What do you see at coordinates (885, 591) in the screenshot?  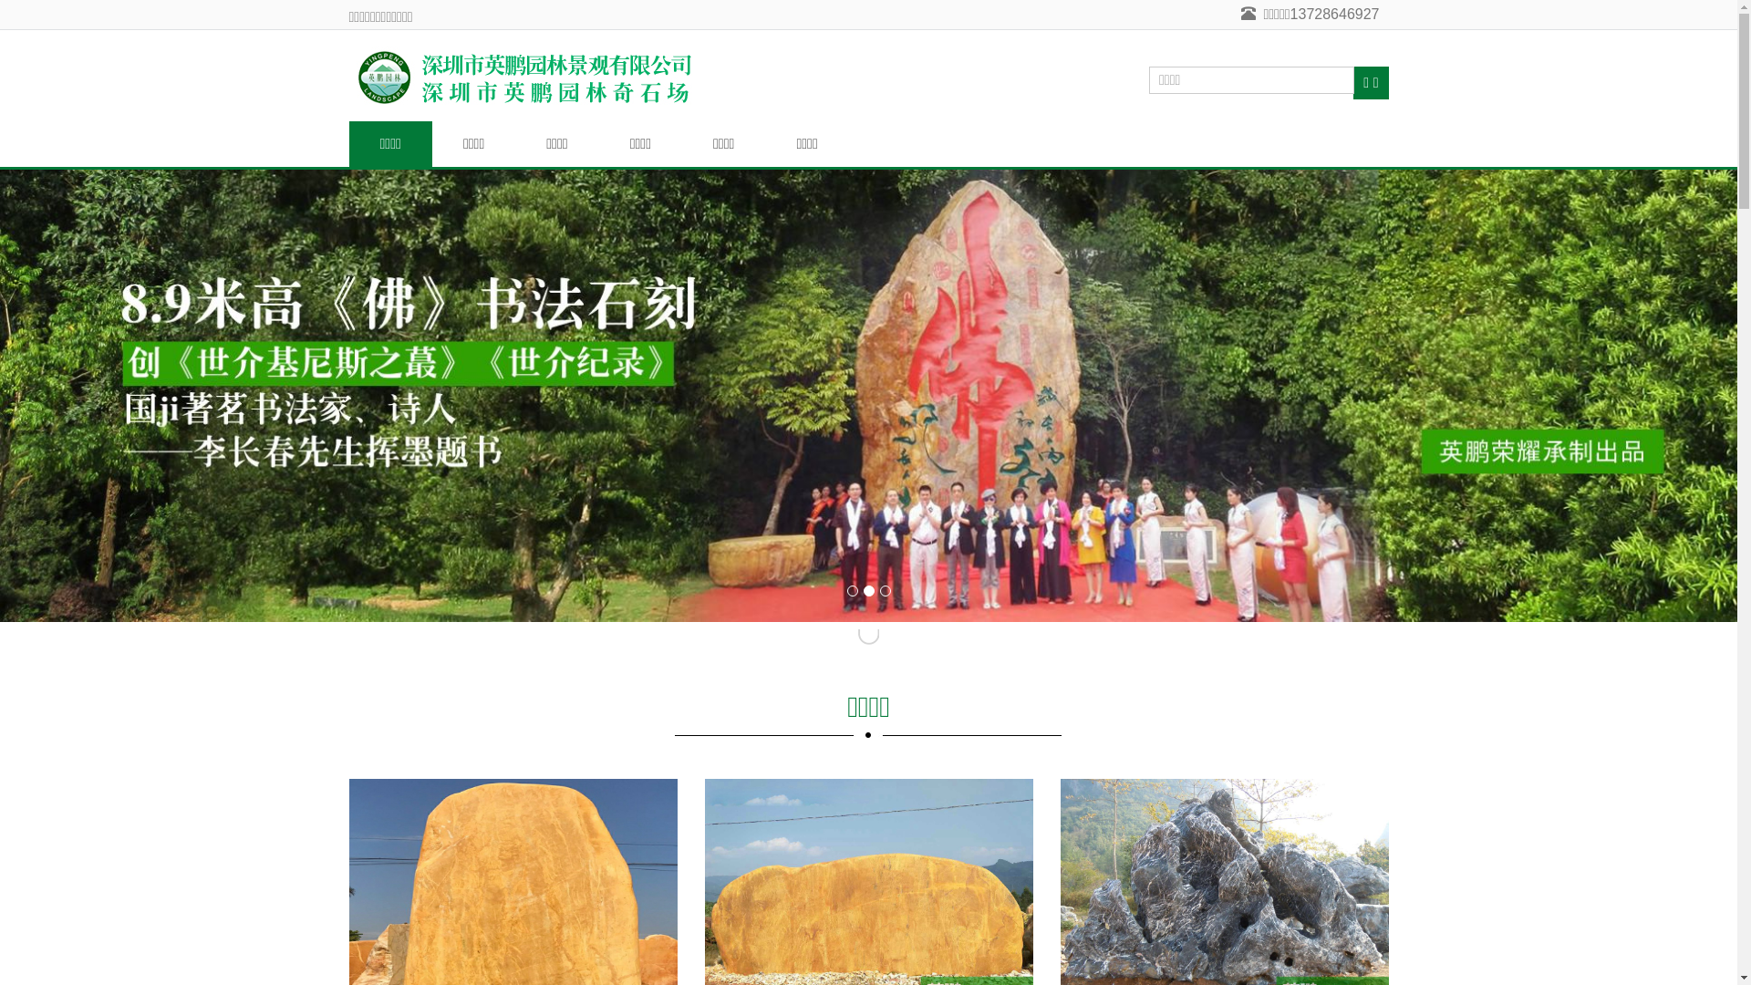 I see `3` at bounding box center [885, 591].